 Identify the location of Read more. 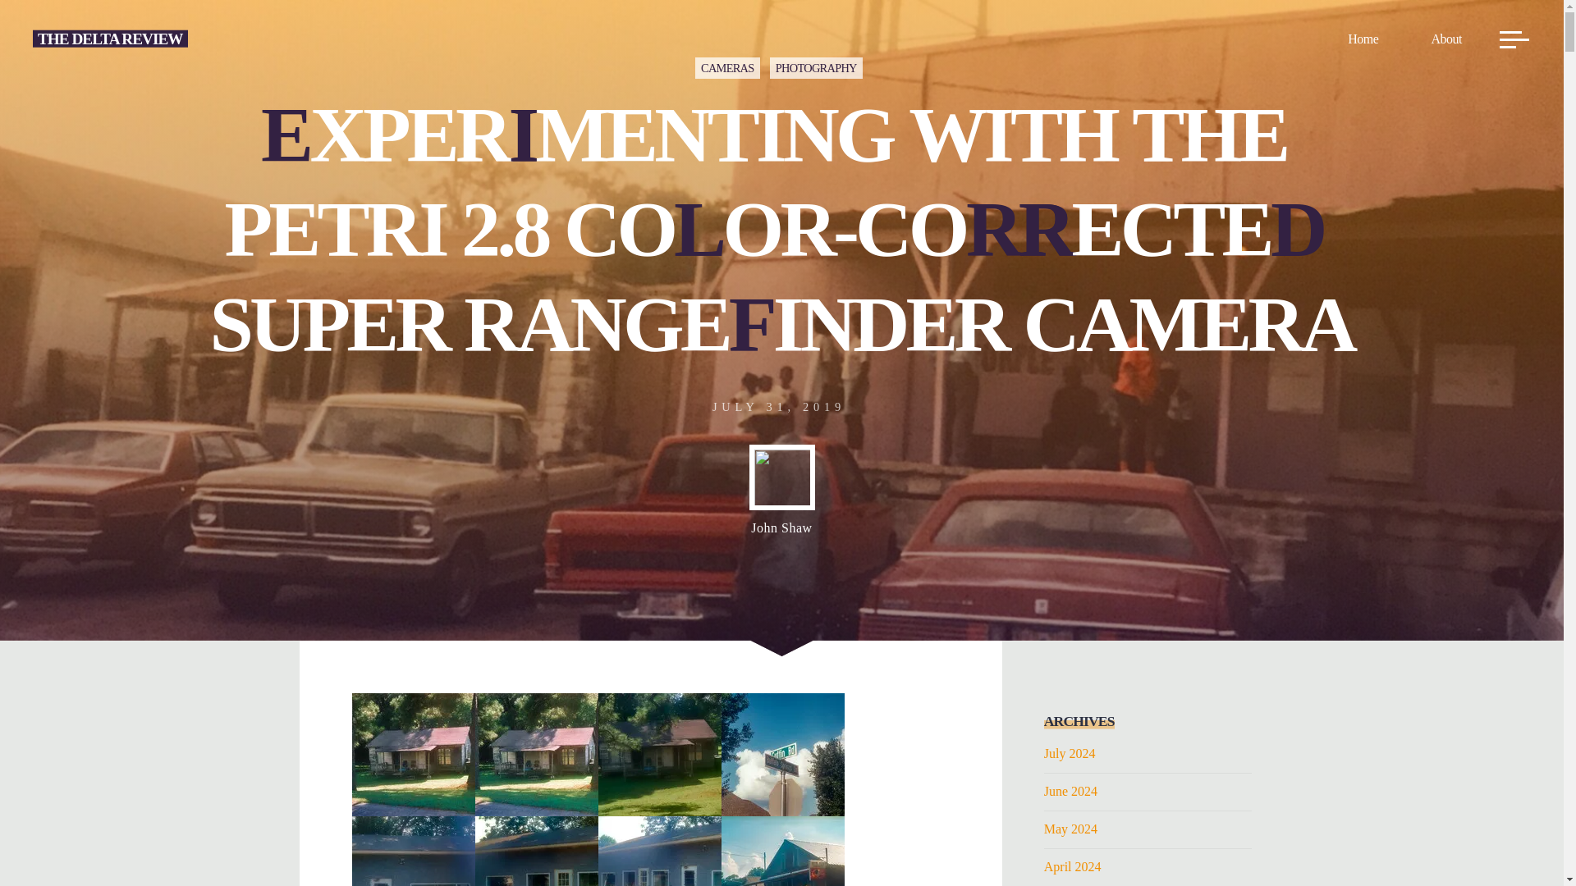
(781, 555).